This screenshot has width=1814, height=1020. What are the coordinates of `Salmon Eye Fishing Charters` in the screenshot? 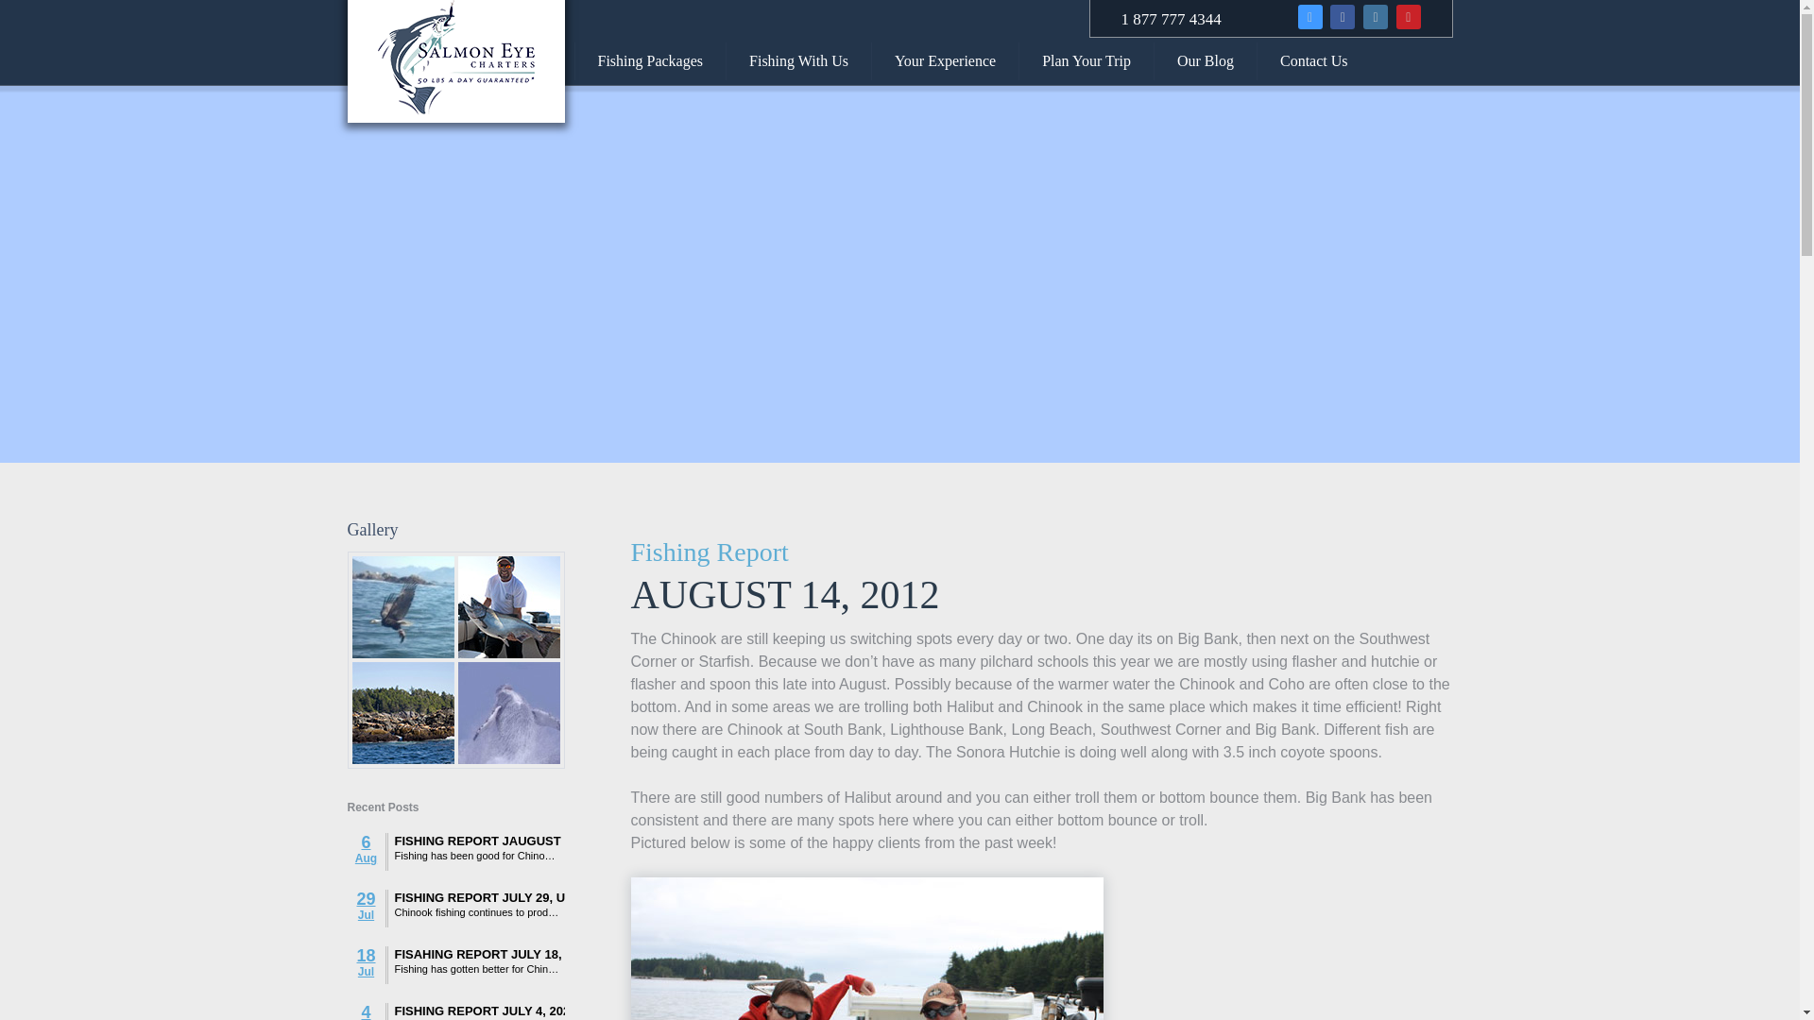 It's located at (455, 60).